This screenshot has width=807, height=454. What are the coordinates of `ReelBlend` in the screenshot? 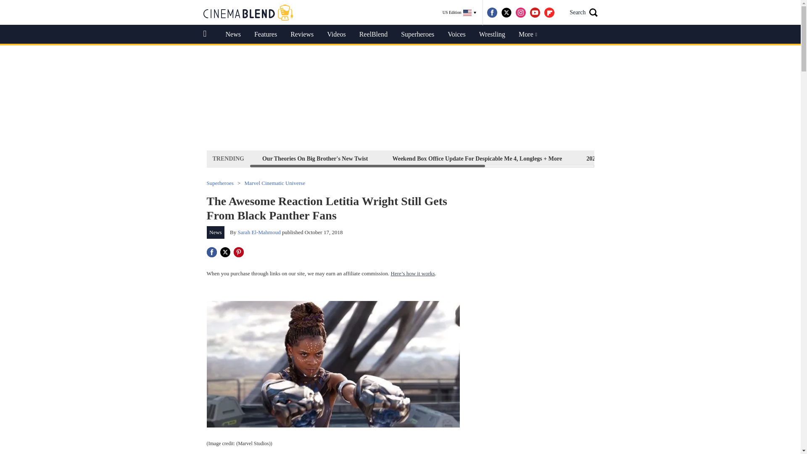 It's located at (373, 34).